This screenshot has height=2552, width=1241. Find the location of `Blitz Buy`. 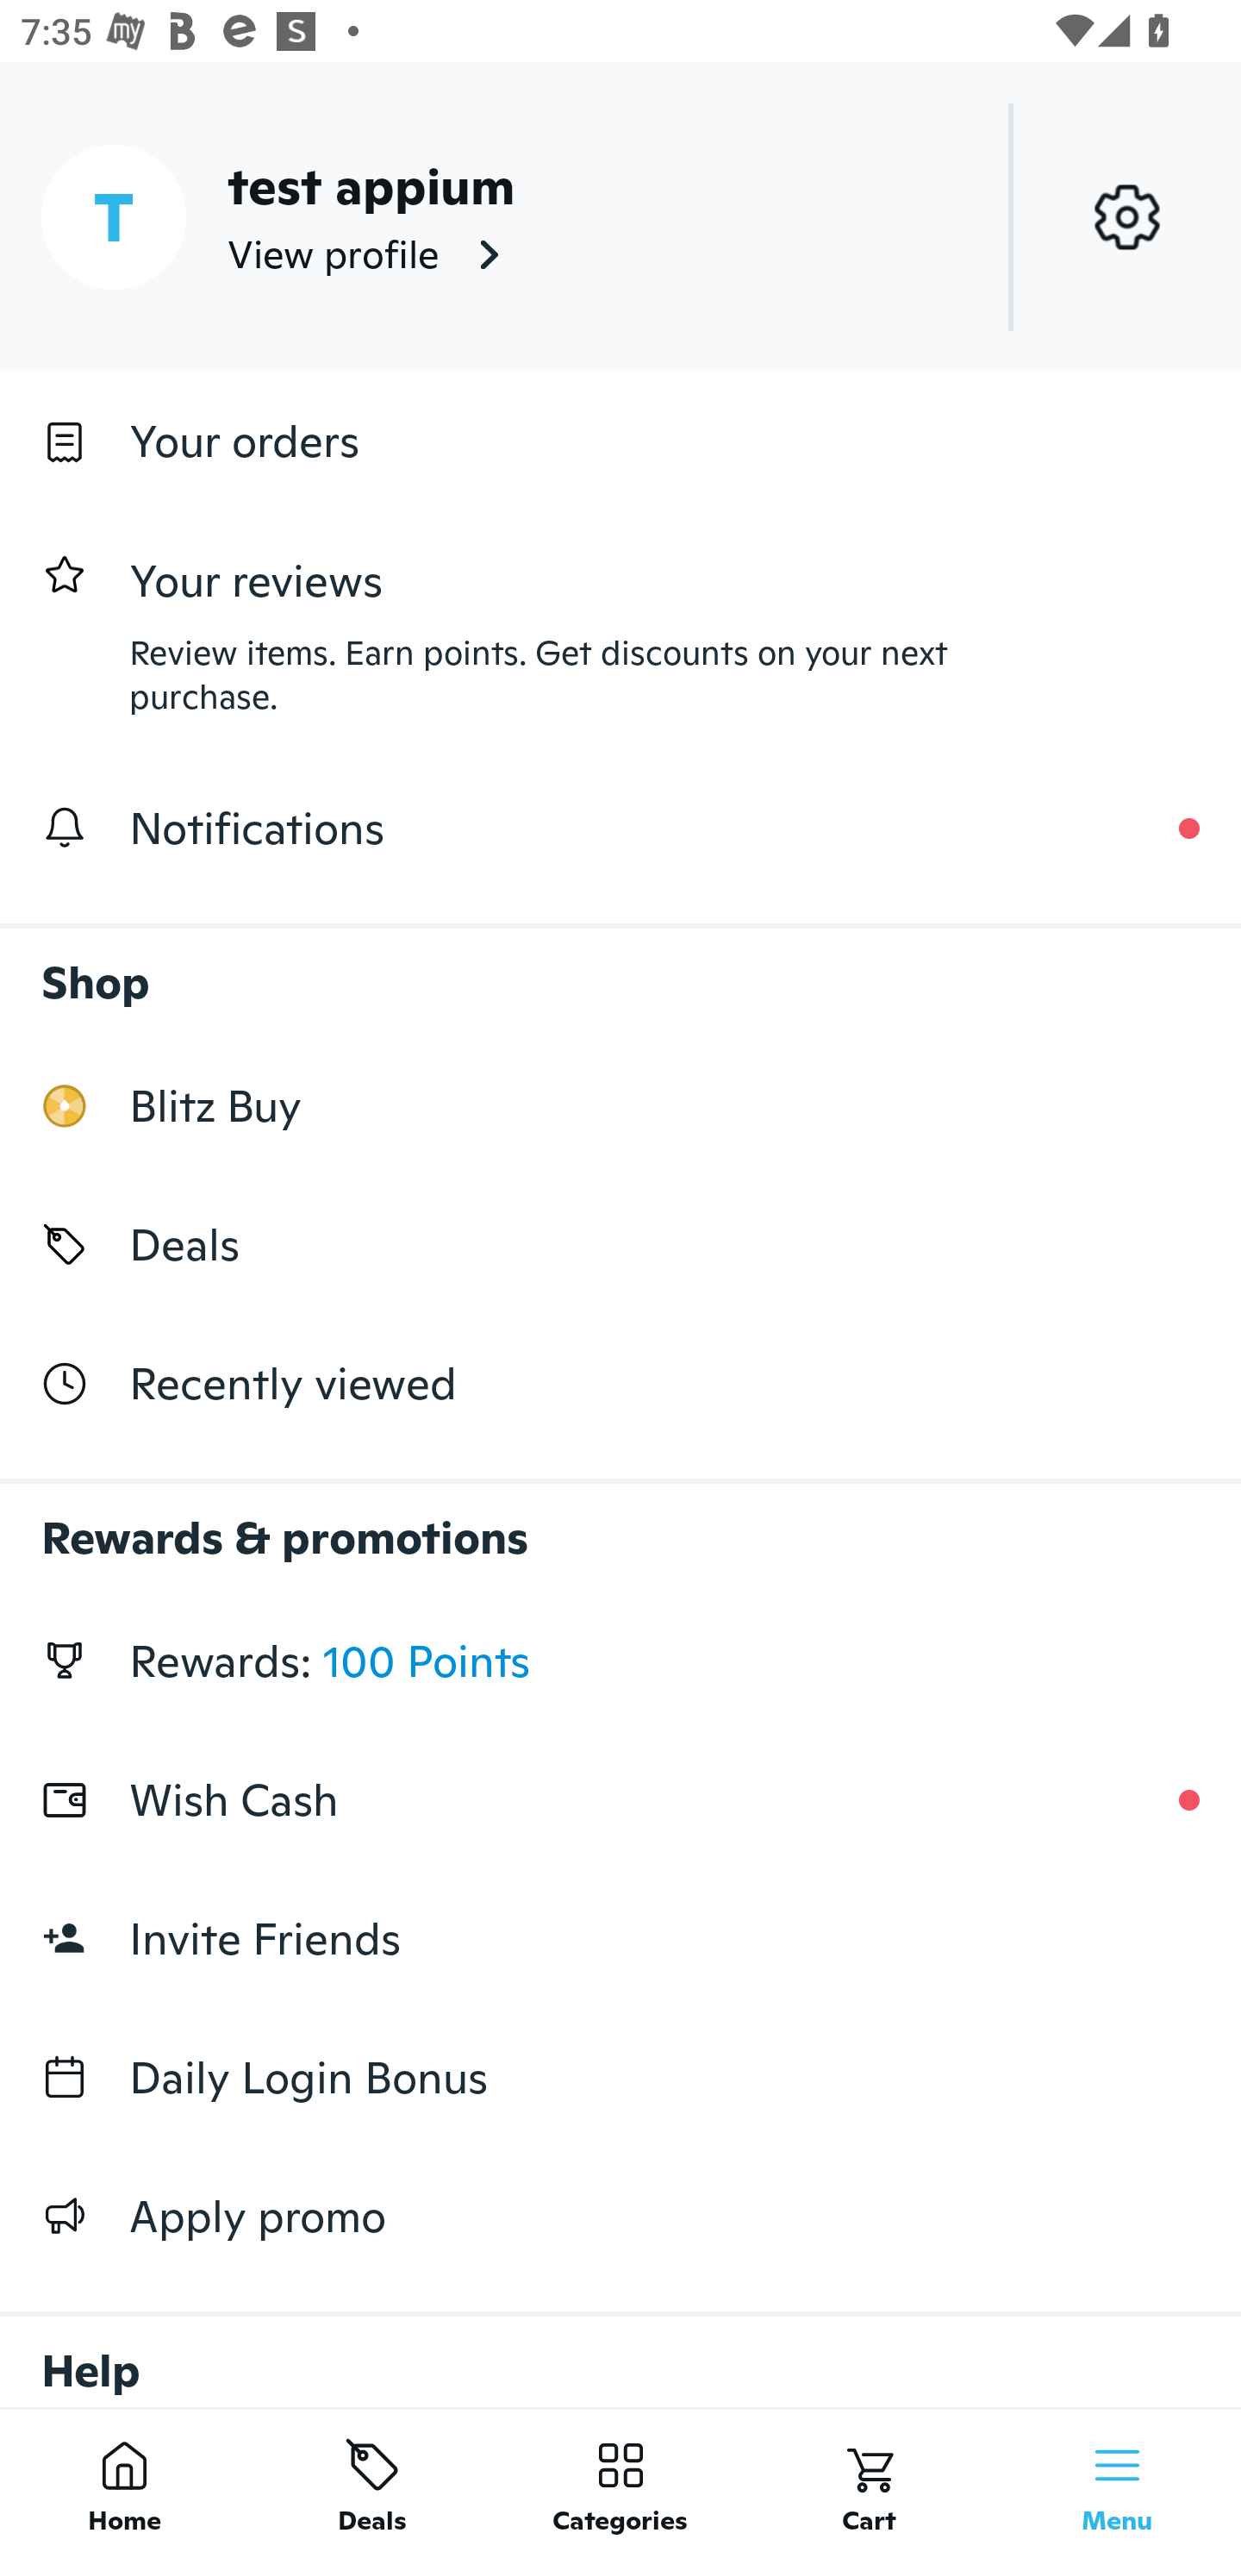

Blitz Buy is located at coordinates (620, 1105).